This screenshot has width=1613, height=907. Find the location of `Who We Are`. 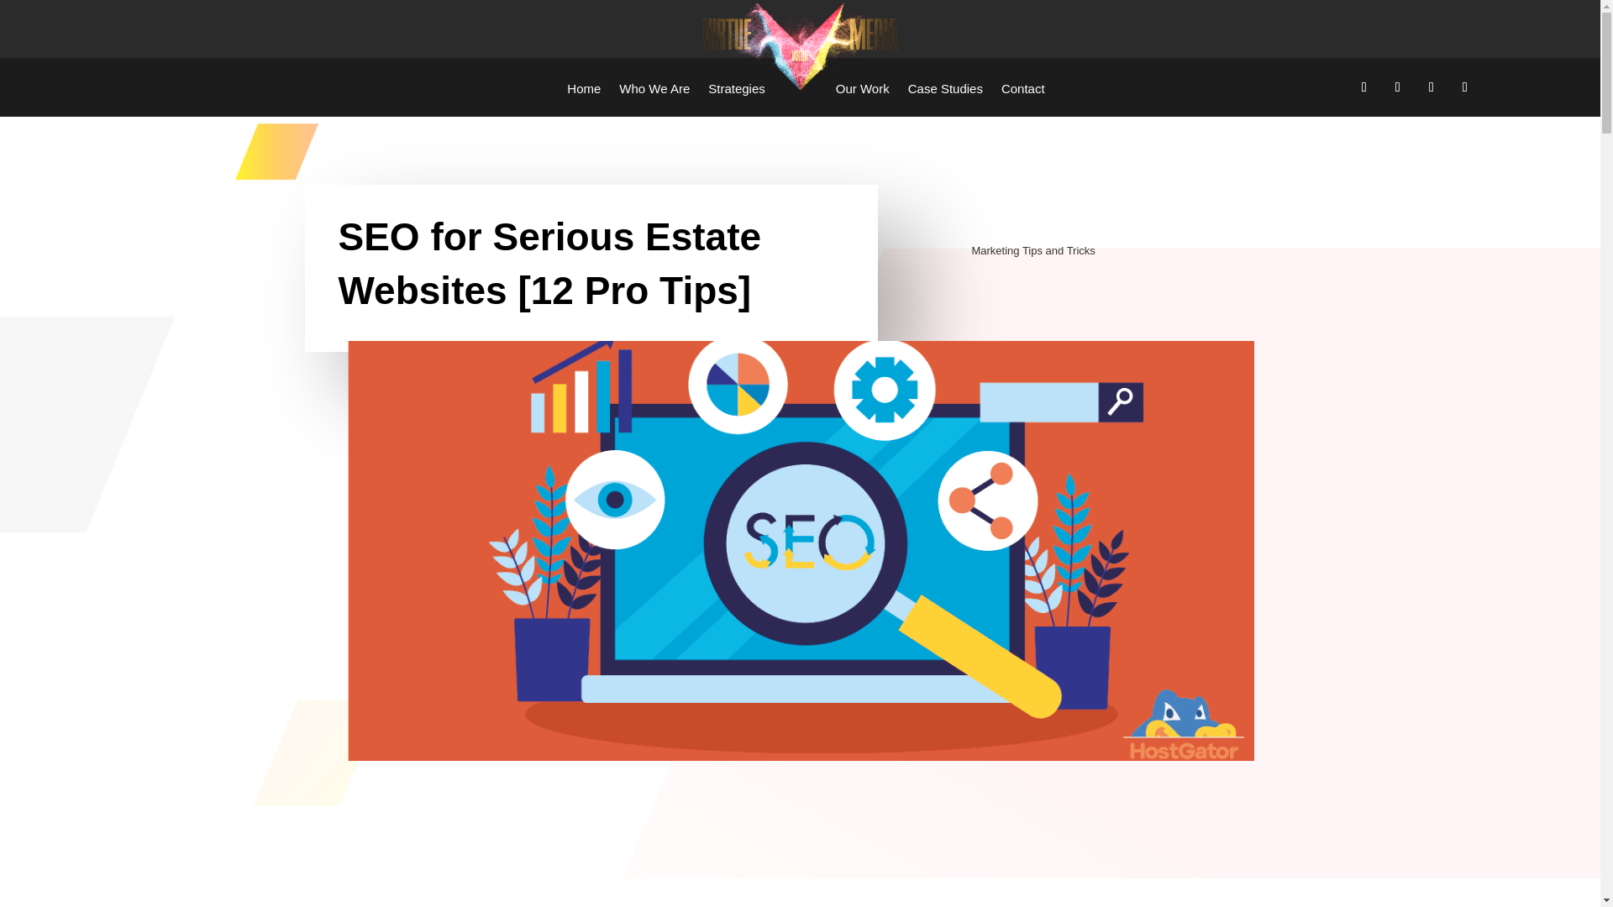

Who We Are is located at coordinates (654, 87).